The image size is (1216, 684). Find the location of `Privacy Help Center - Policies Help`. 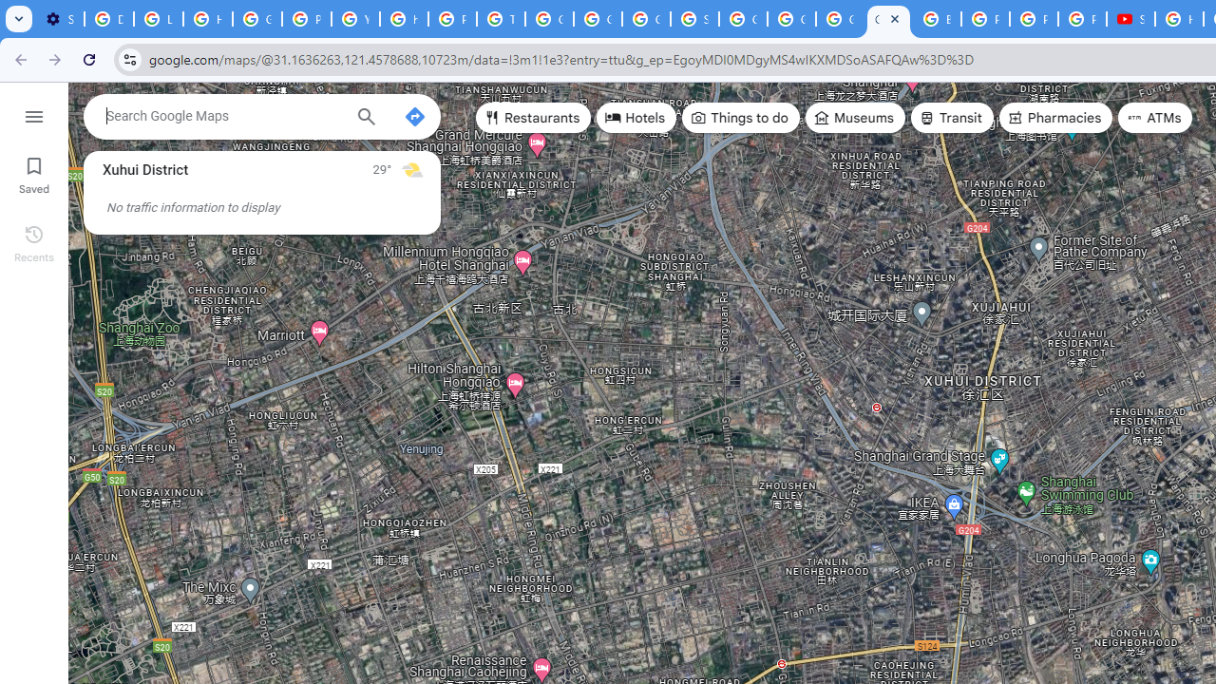

Privacy Help Center - Policies Help is located at coordinates (986, 19).